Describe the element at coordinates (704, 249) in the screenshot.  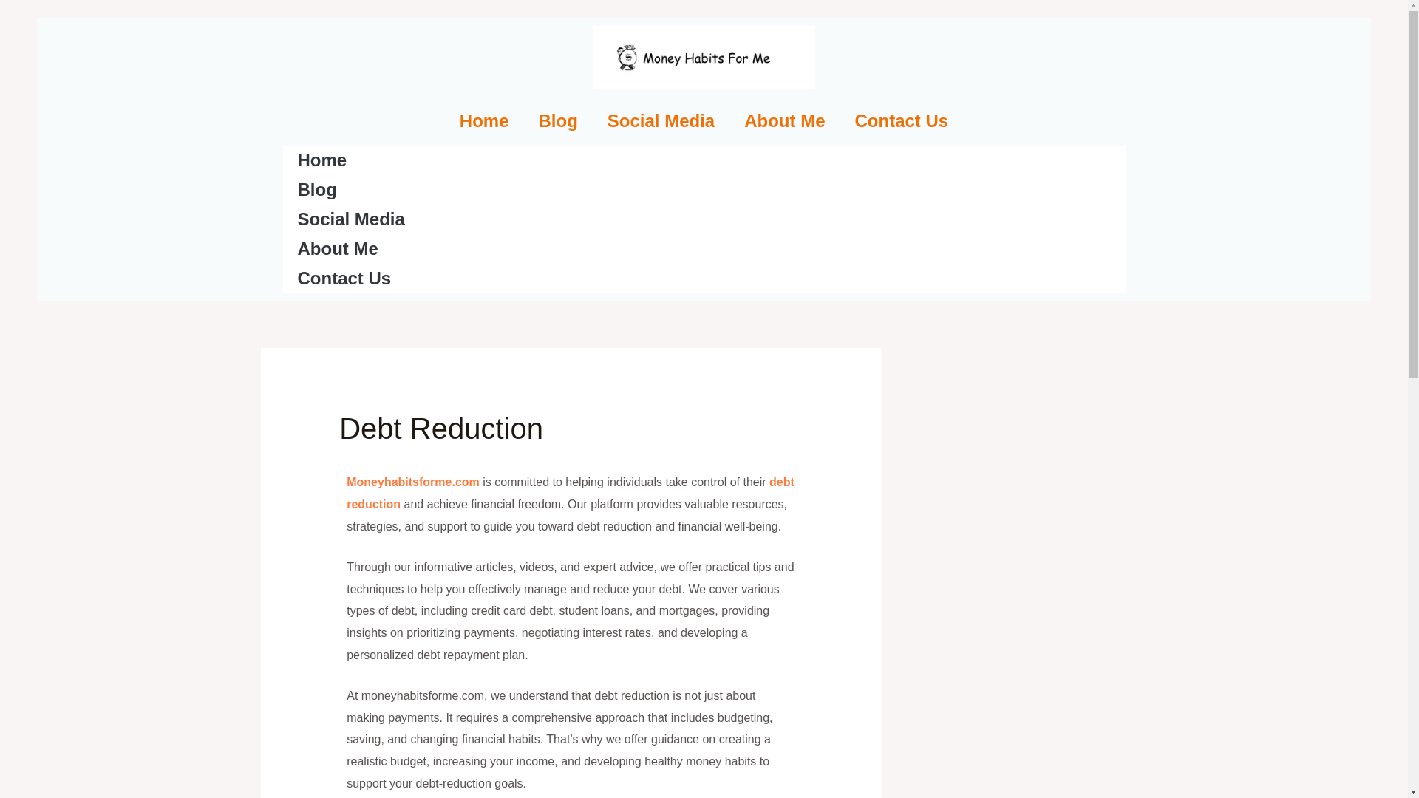
I see `About Me` at that location.